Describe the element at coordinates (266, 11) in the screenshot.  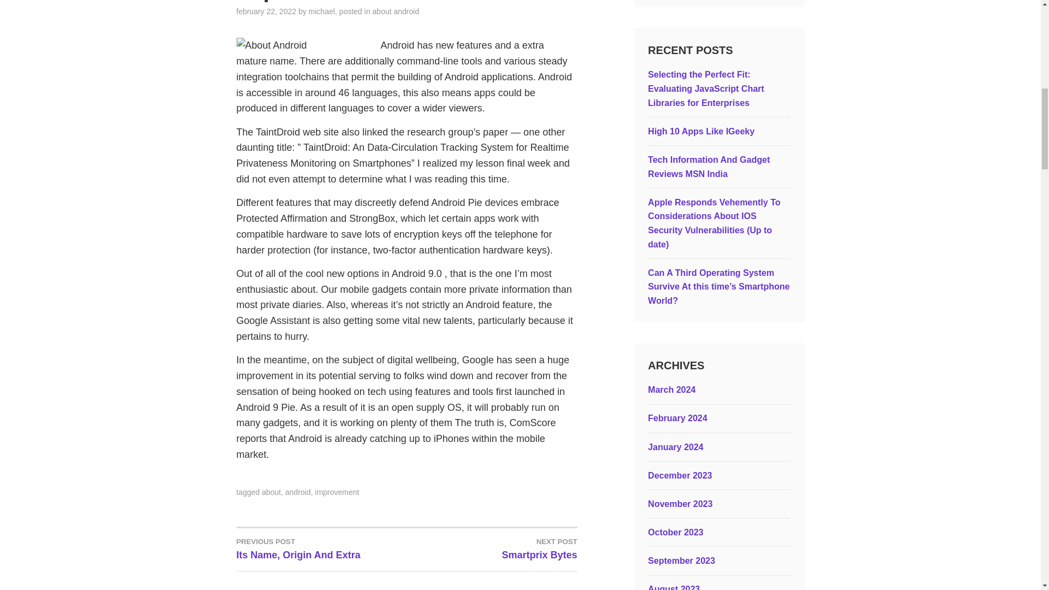
I see `february 22, 2022` at that location.